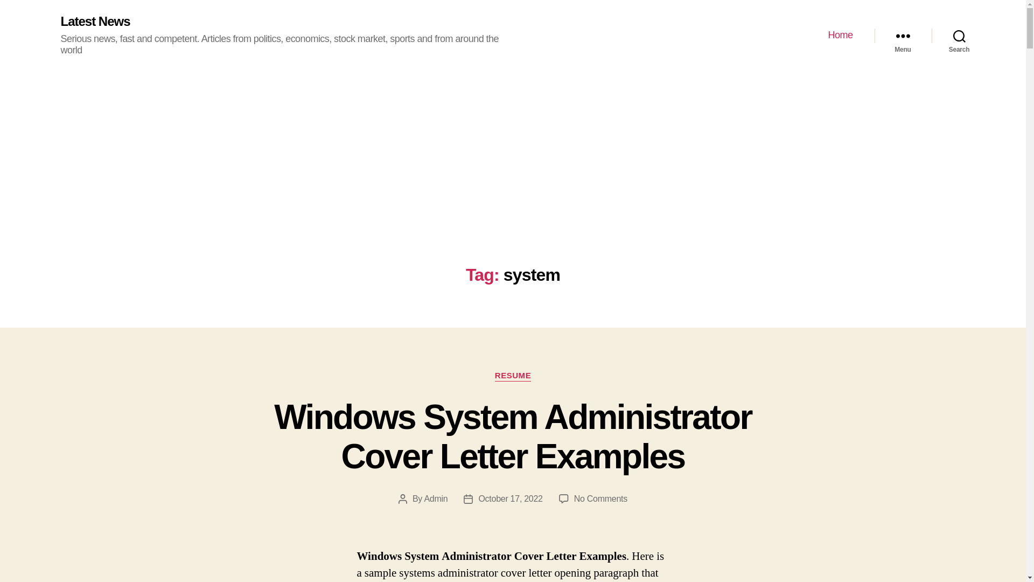 This screenshot has height=582, width=1034. What do you see at coordinates (95, 22) in the screenshot?
I see `Latest News` at bounding box center [95, 22].